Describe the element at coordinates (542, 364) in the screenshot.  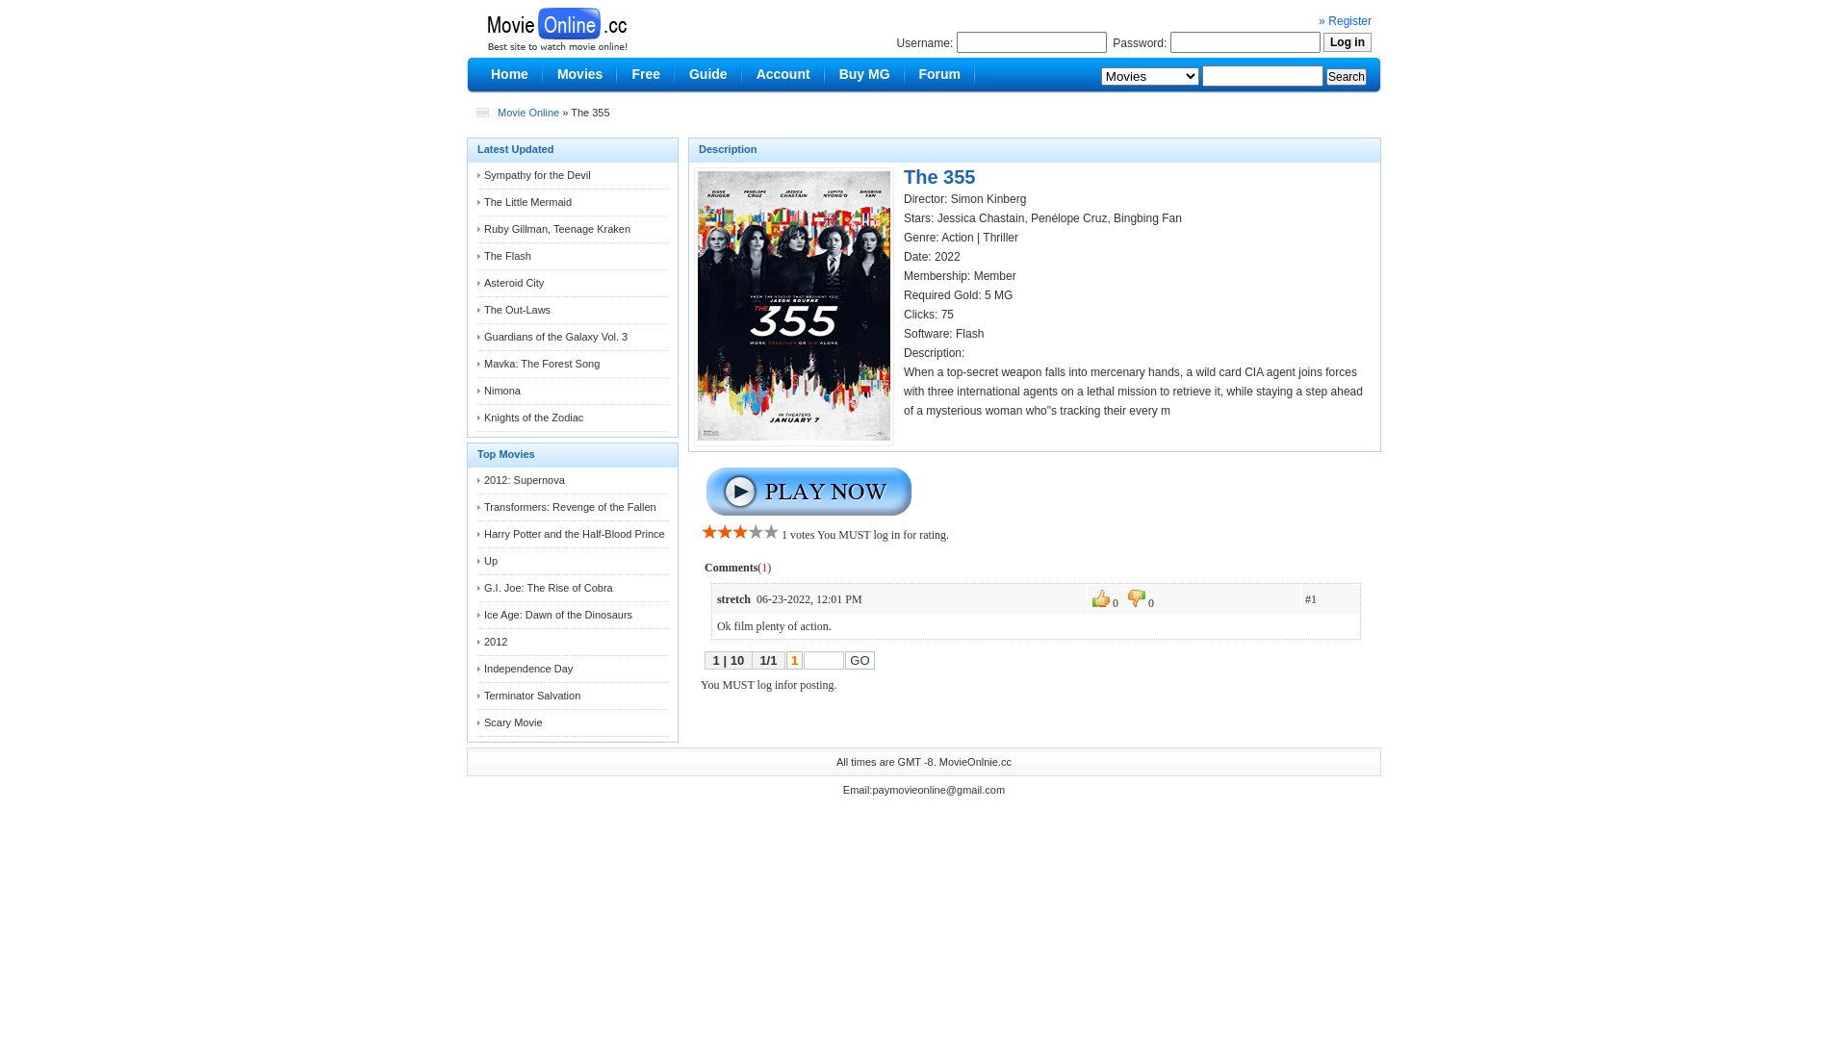
I see `Mavka: The Forest Song` at that location.